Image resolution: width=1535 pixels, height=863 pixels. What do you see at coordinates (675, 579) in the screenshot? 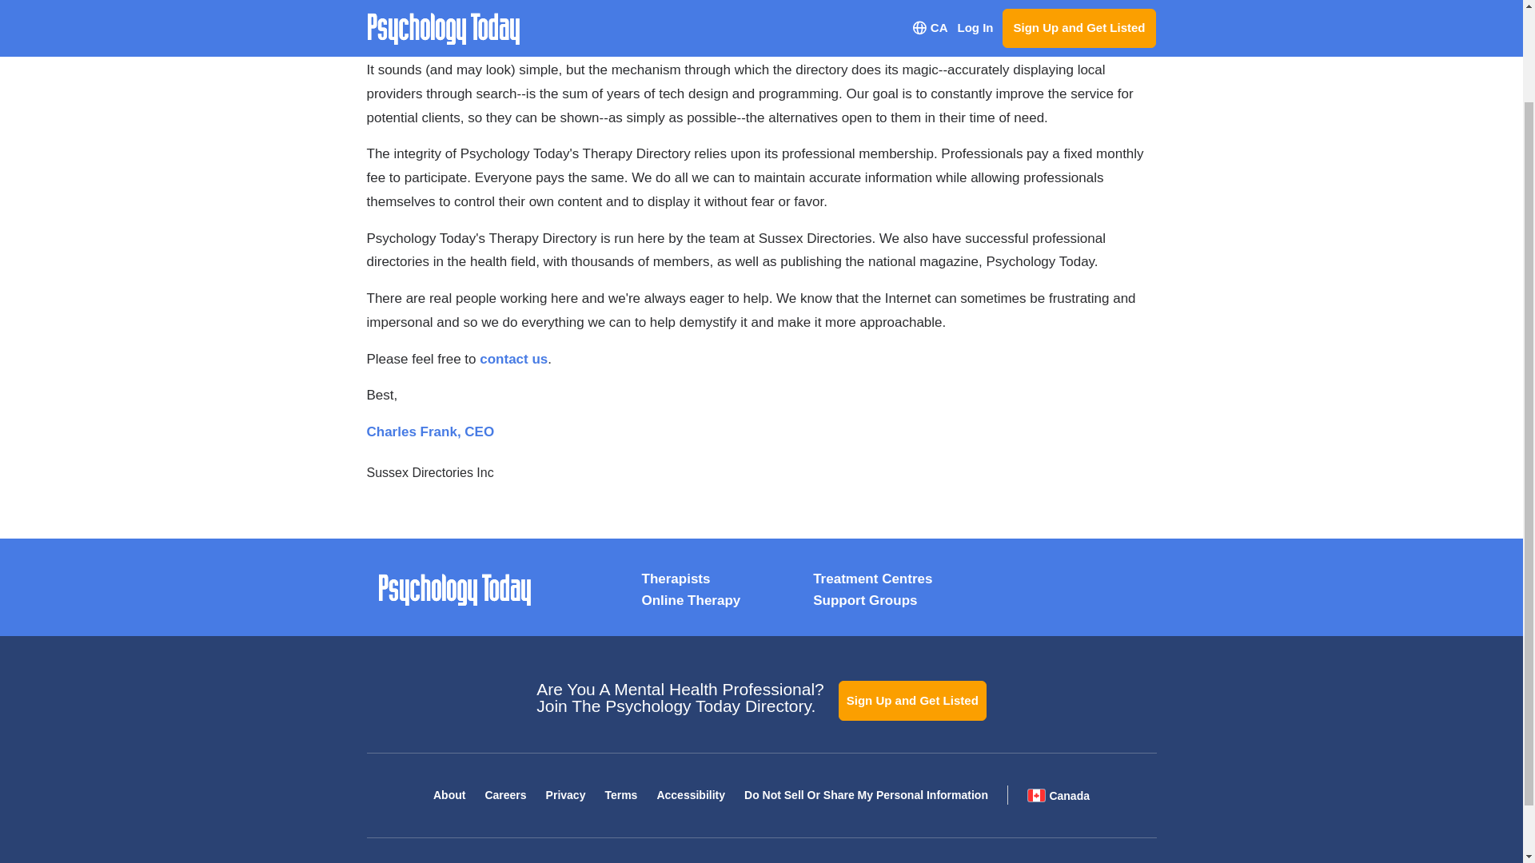
I see `Therapists` at bounding box center [675, 579].